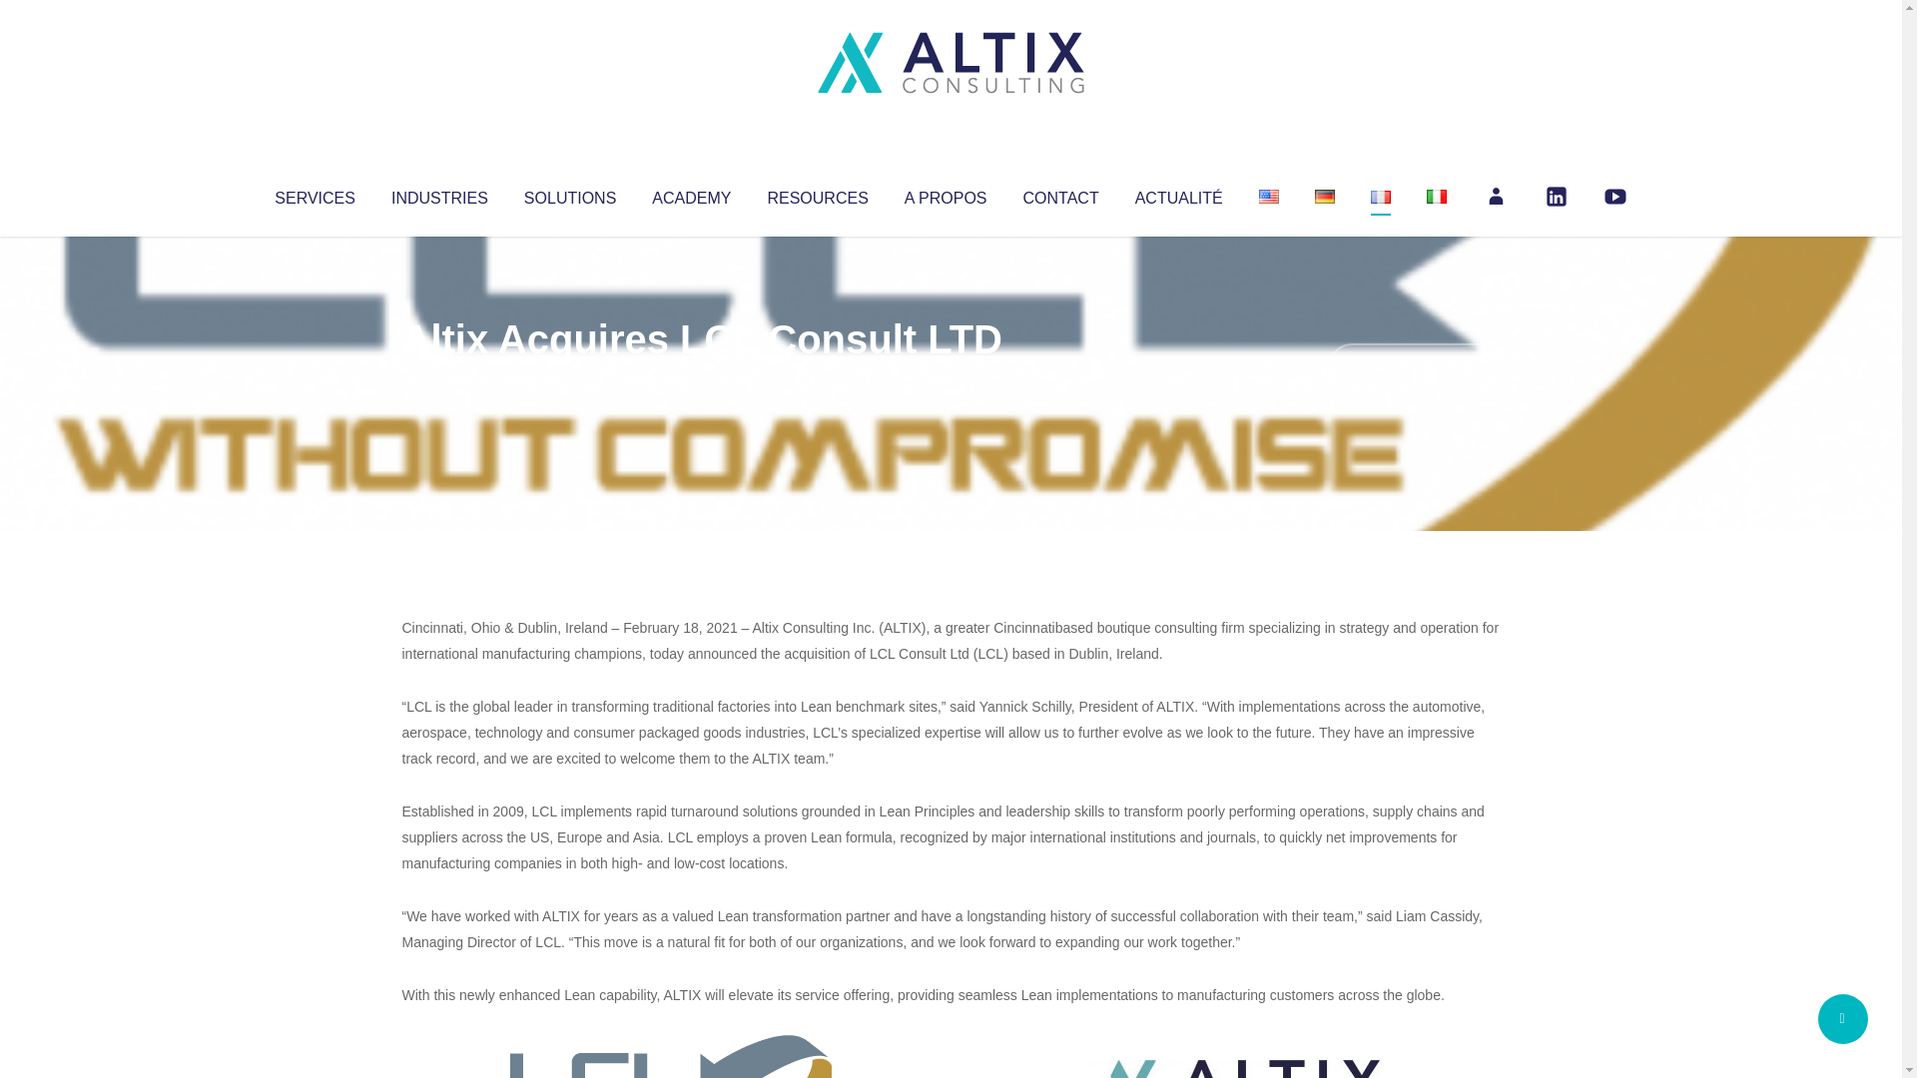 The height and width of the screenshot is (1078, 1917). What do you see at coordinates (439, 379) in the screenshot?
I see `Altix` at bounding box center [439, 379].